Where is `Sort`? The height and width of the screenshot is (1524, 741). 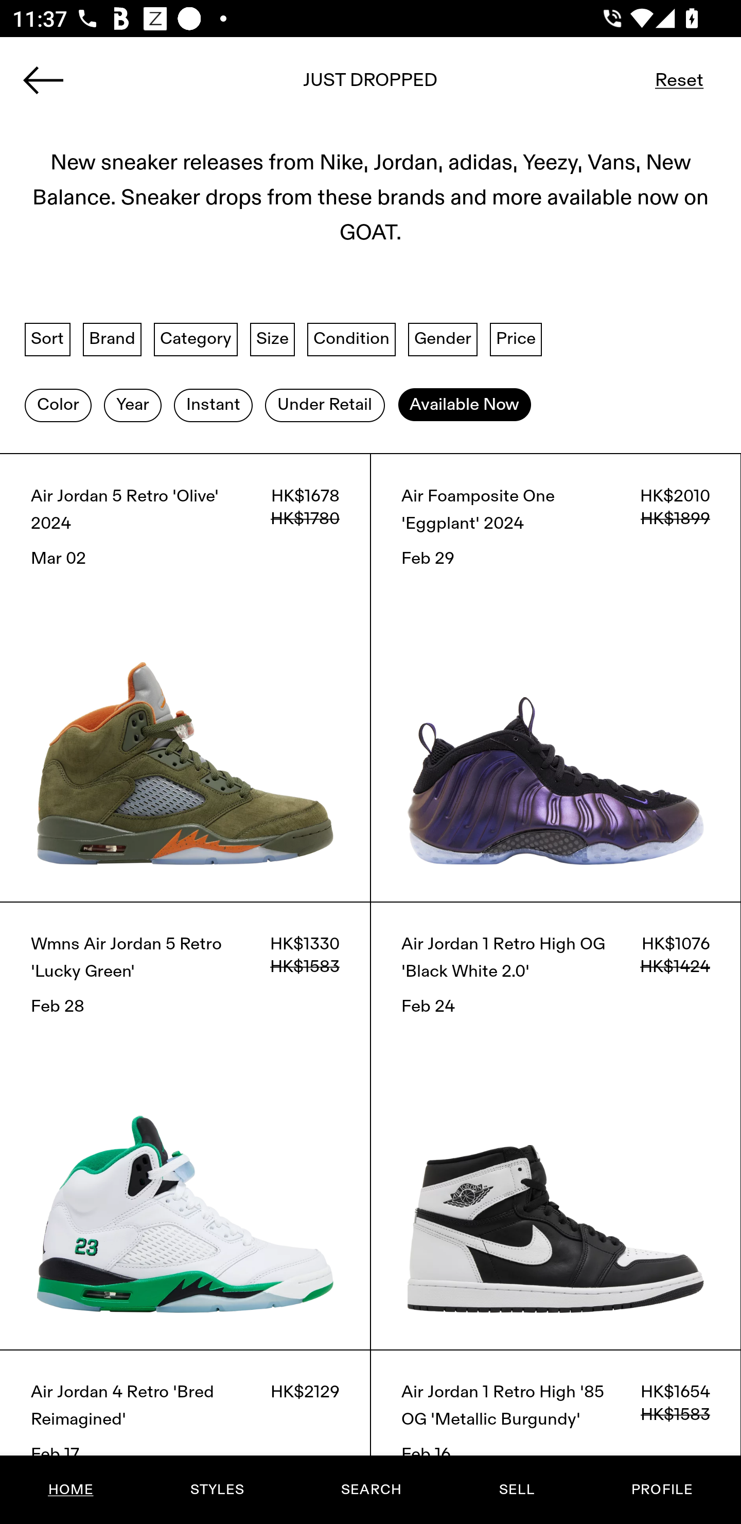 Sort is located at coordinates (47, 339).